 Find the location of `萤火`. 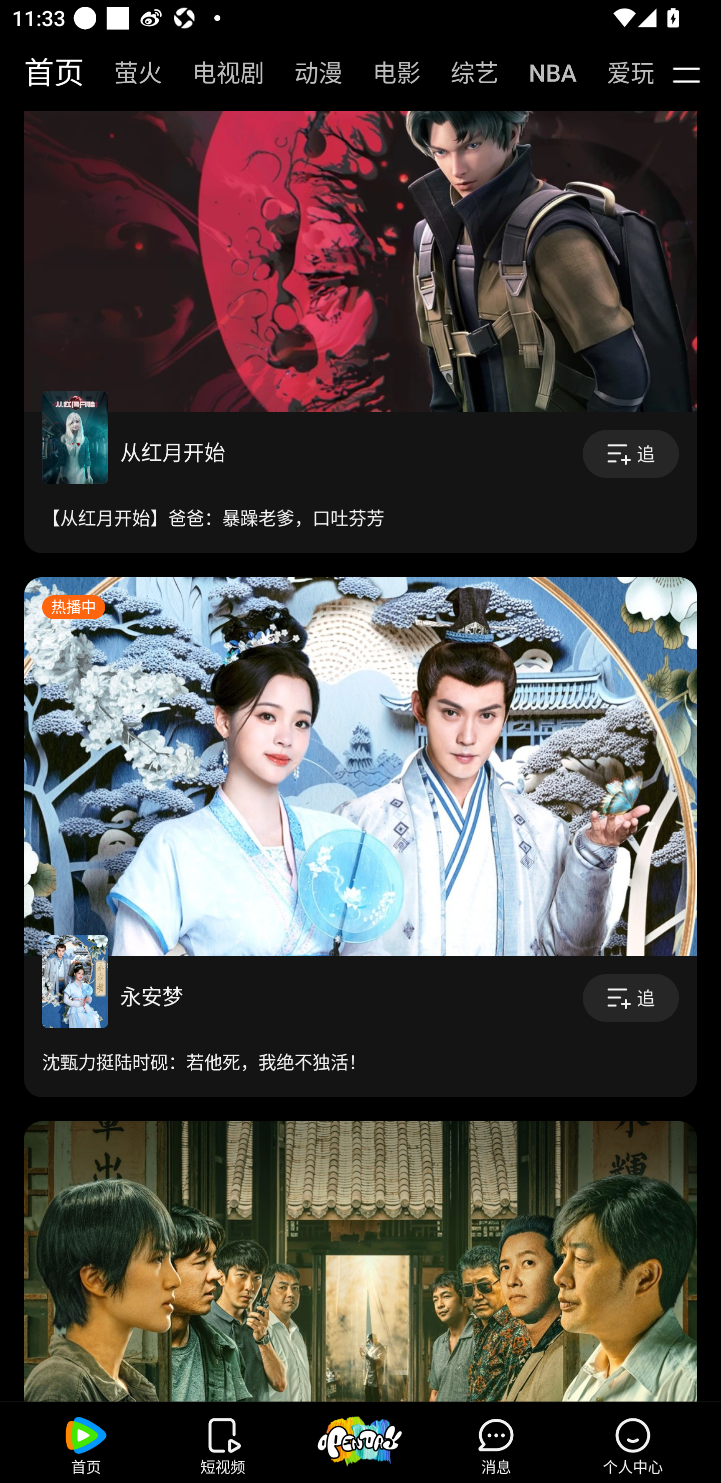

萤火 is located at coordinates (129, 73).